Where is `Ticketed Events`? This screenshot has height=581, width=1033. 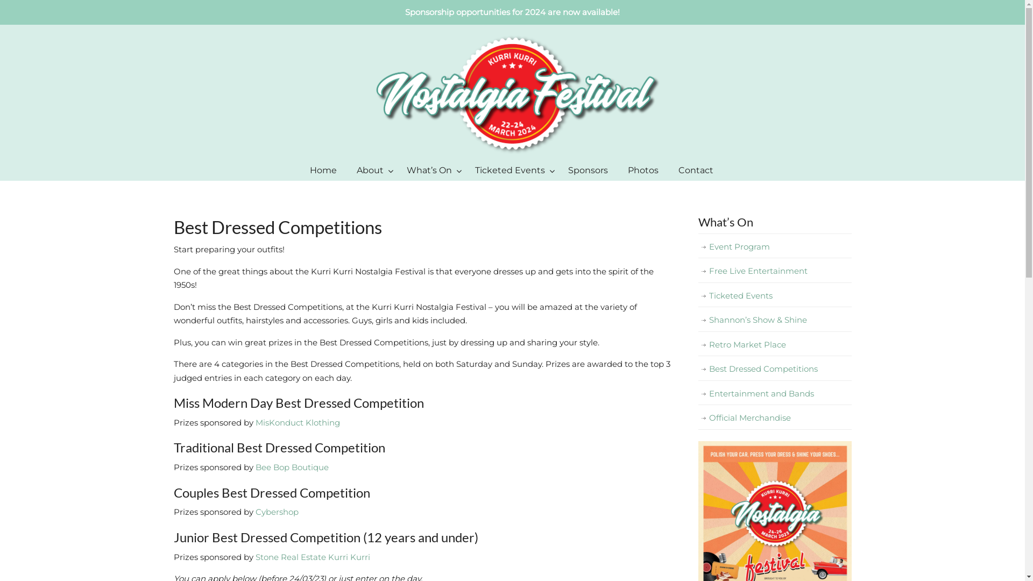 Ticketed Events is located at coordinates (775, 296).